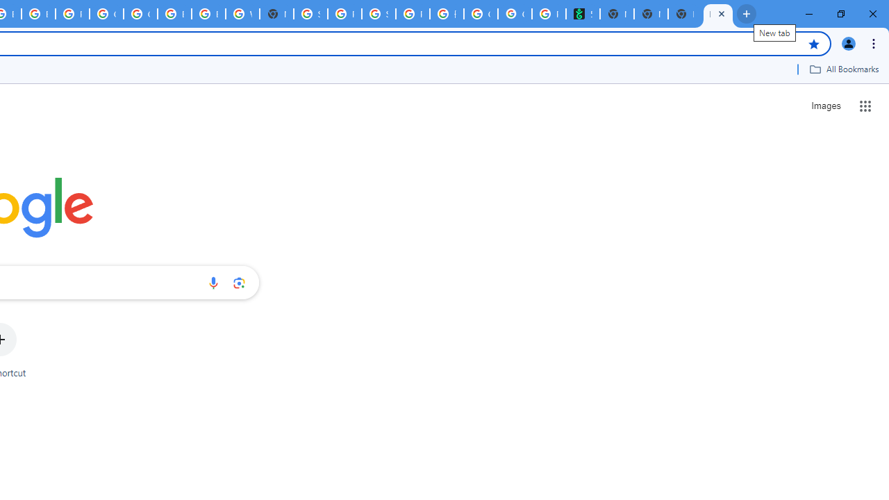  Describe the element at coordinates (38, 14) in the screenshot. I see `Browse Chrome as a guest - Computer - Google Chrome Help` at that location.